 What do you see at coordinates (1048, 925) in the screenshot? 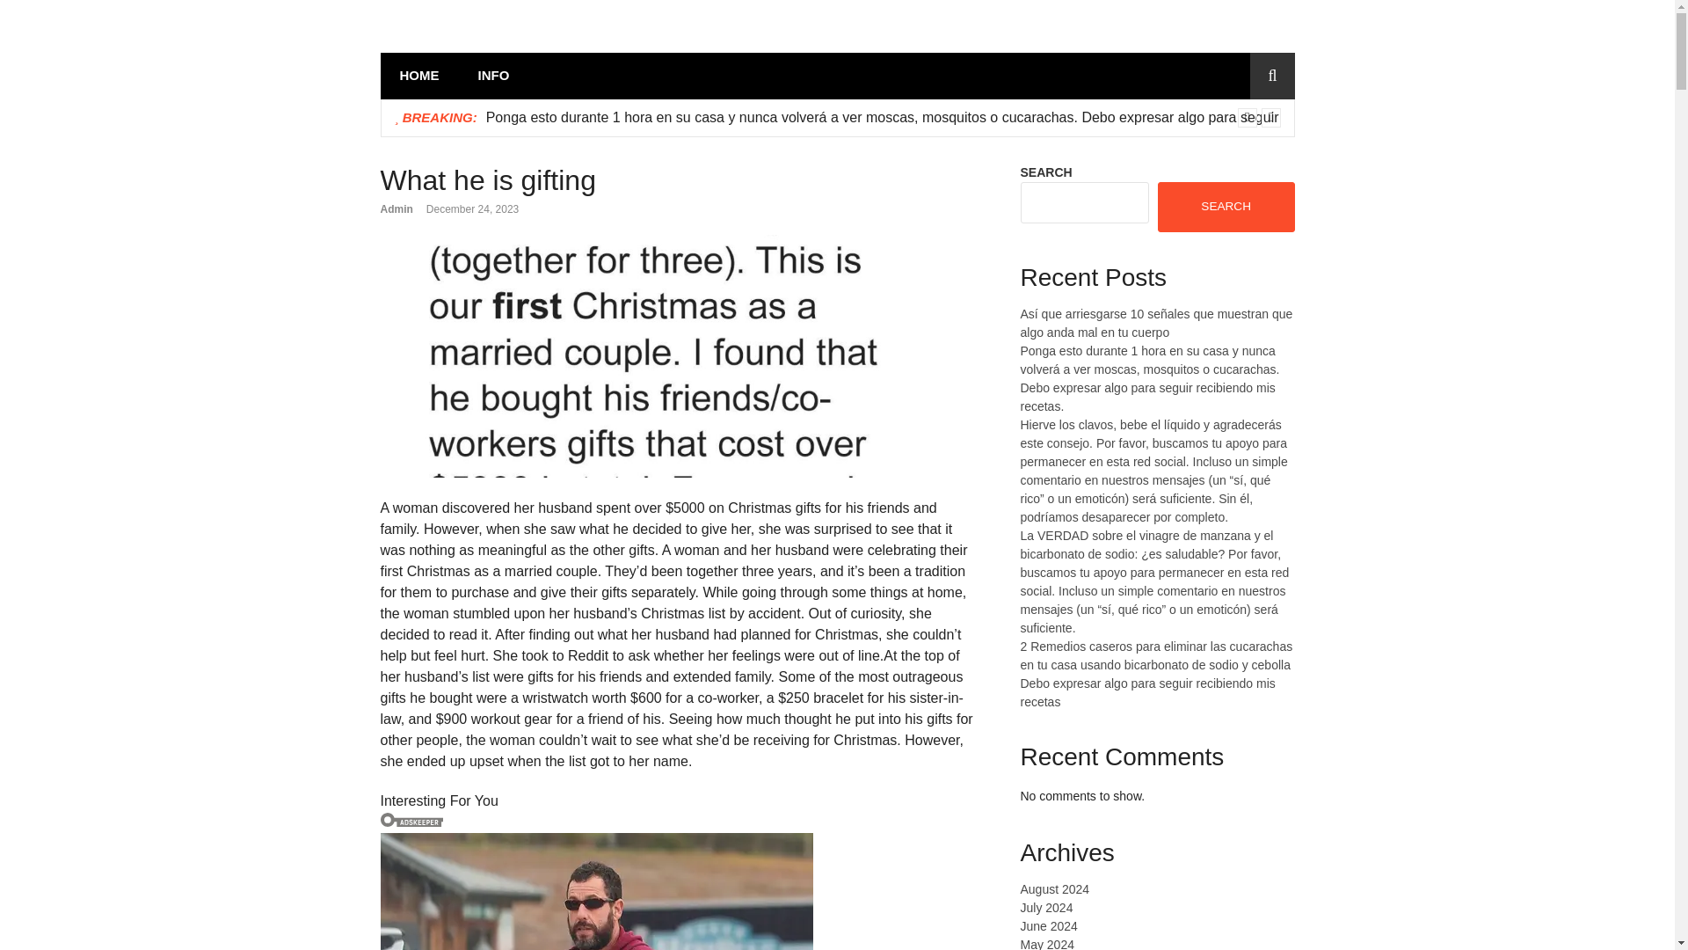
I see `June 2024` at bounding box center [1048, 925].